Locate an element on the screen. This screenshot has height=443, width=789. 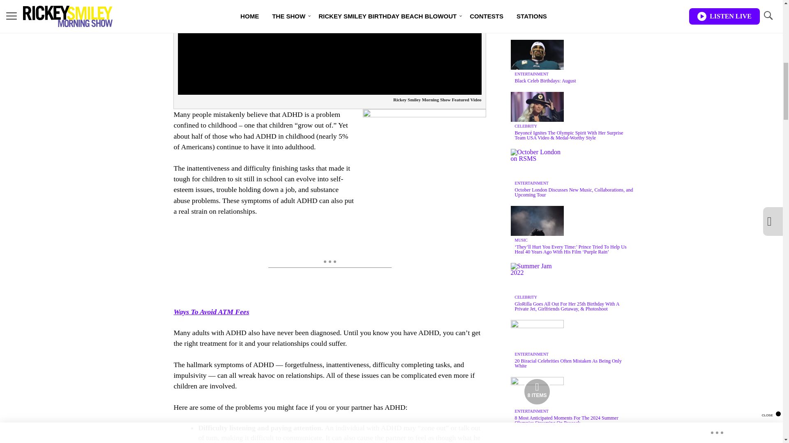
Media Playlist is located at coordinates (537, 392).